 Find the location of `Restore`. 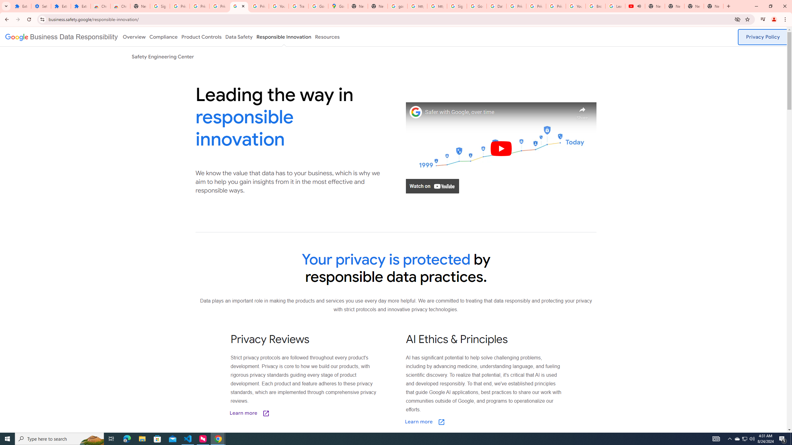

Restore is located at coordinates (770, 6).